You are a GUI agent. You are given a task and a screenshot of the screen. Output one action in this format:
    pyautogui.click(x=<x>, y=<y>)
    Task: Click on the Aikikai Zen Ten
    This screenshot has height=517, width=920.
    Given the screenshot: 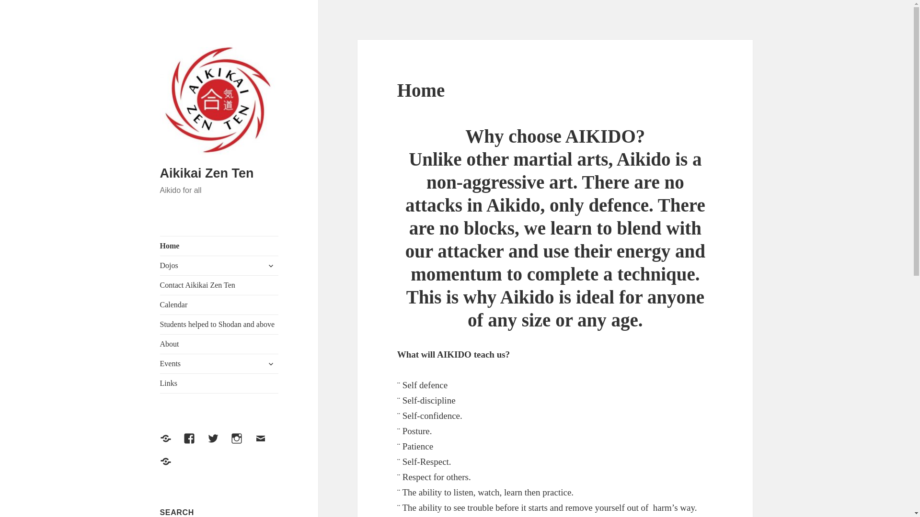 What is the action you would take?
    pyautogui.click(x=207, y=173)
    